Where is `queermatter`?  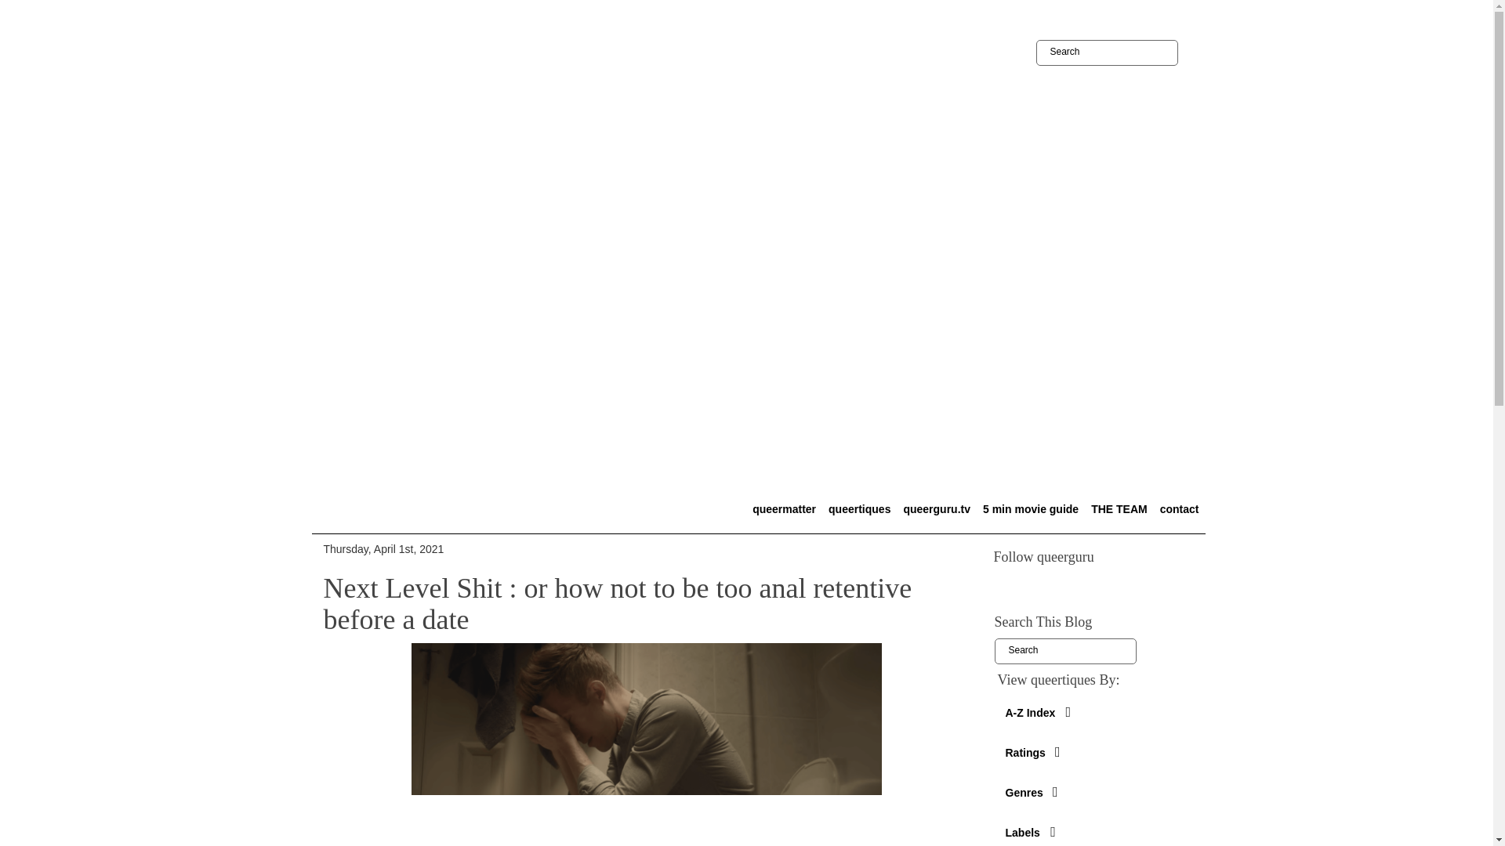
queermatter is located at coordinates (784, 508).